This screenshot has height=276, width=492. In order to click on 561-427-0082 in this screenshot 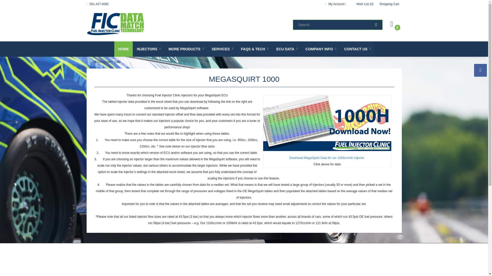, I will do `click(97, 4)`.